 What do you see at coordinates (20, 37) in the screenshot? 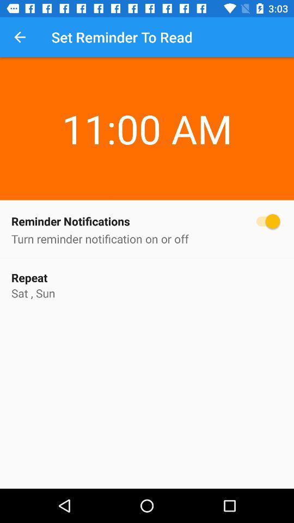
I see `click item above reminder notifications icon` at bounding box center [20, 37].